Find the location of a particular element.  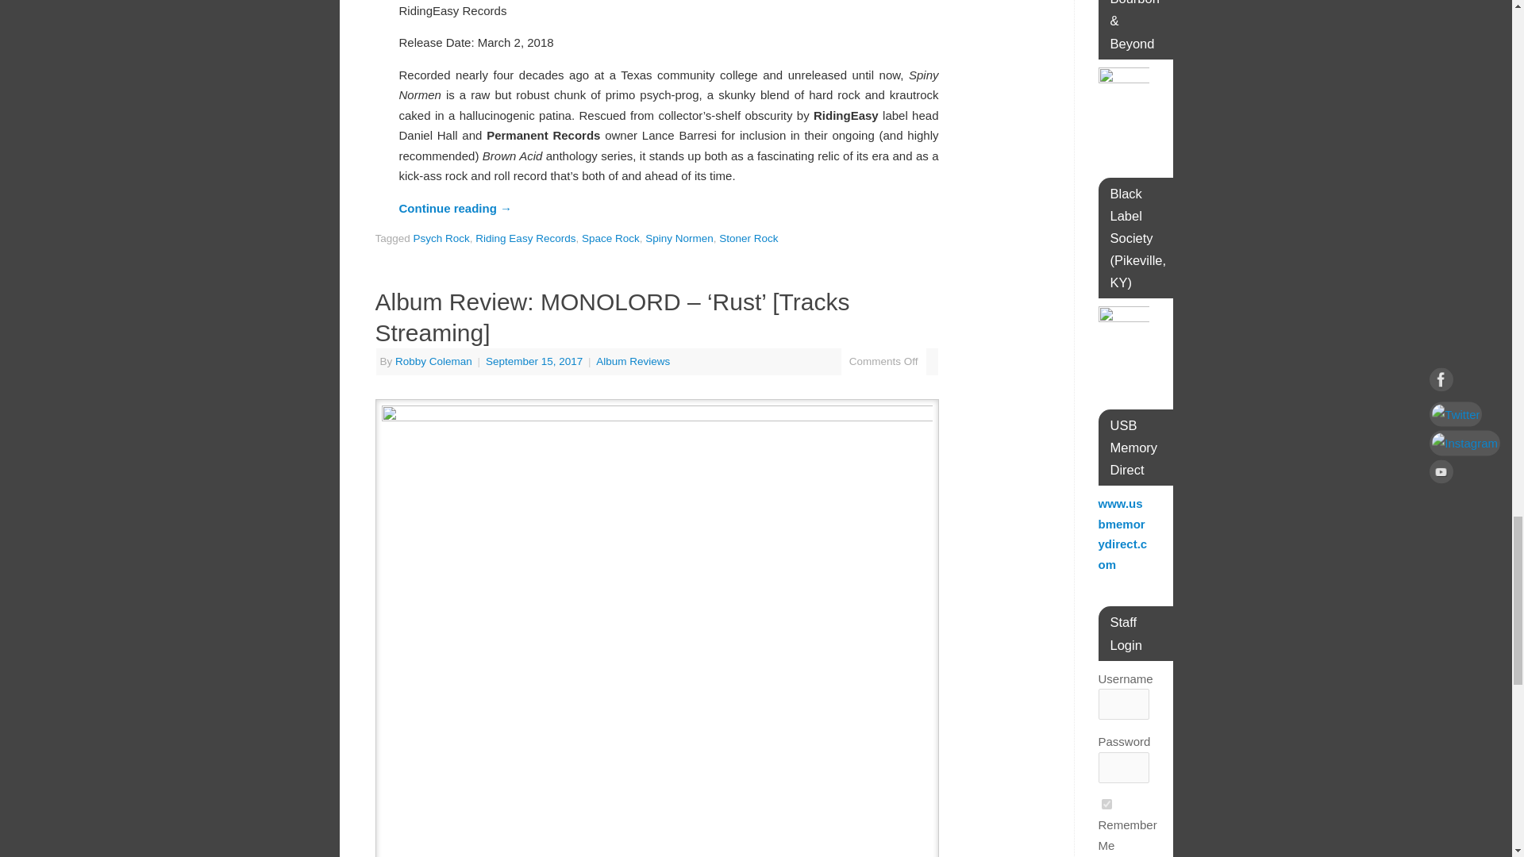

View all posts by Robby Coleman is located at coordinates (433, 362).